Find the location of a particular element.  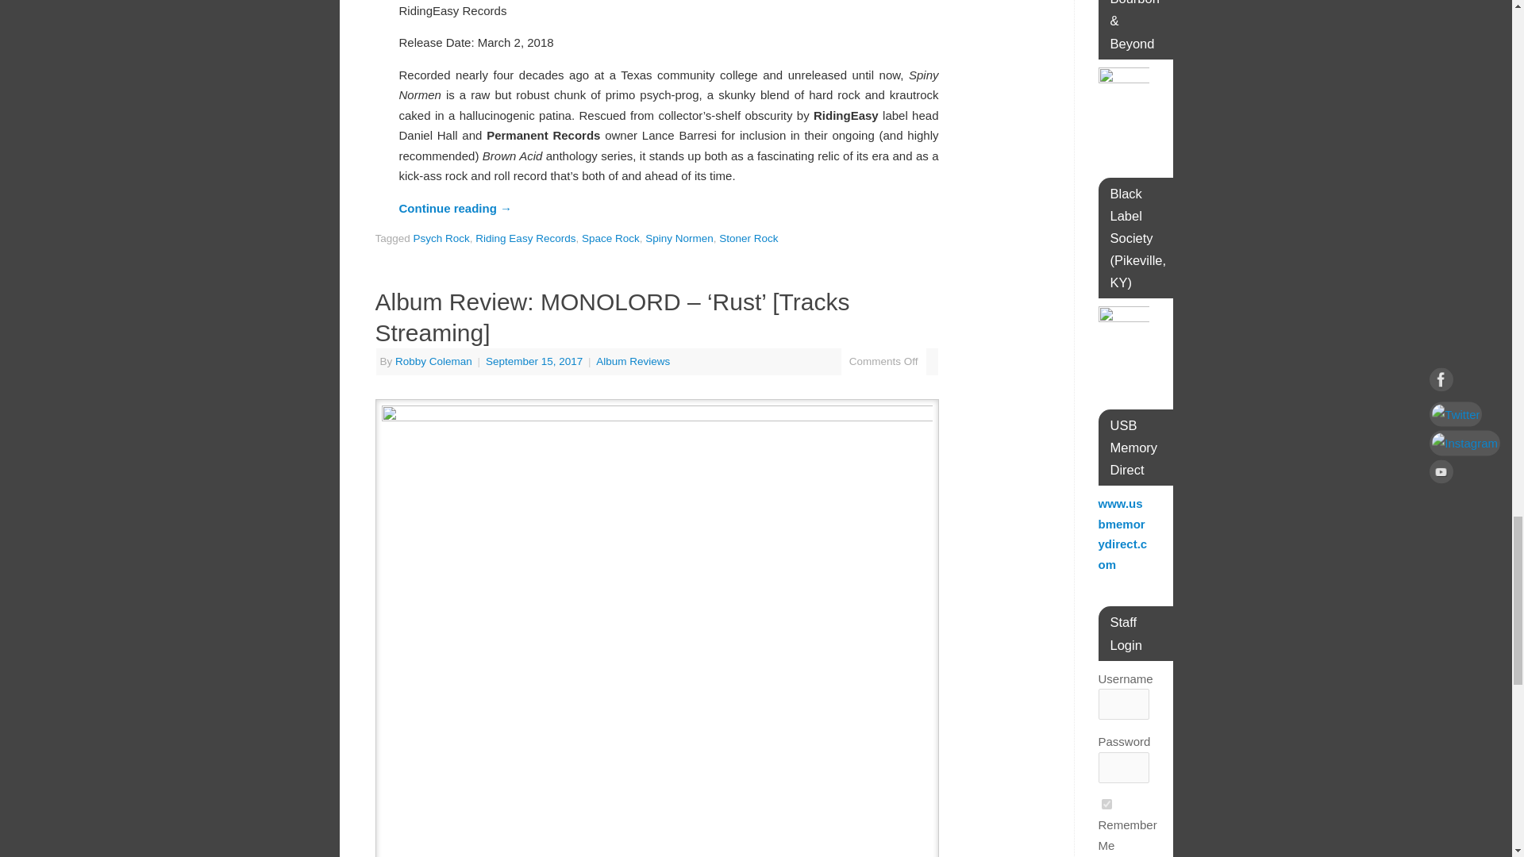

View all posts by Robby Coleman is located at coordinates (433, 362).